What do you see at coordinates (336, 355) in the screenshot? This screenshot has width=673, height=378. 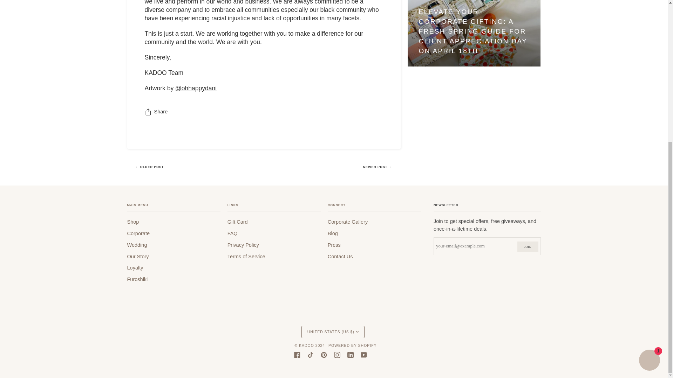 I see `Instagram` at bounding box center [336, 355].